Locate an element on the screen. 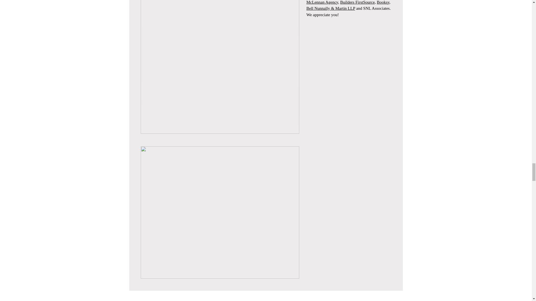  Builders FirstSource is located at coordinates (357, 2).